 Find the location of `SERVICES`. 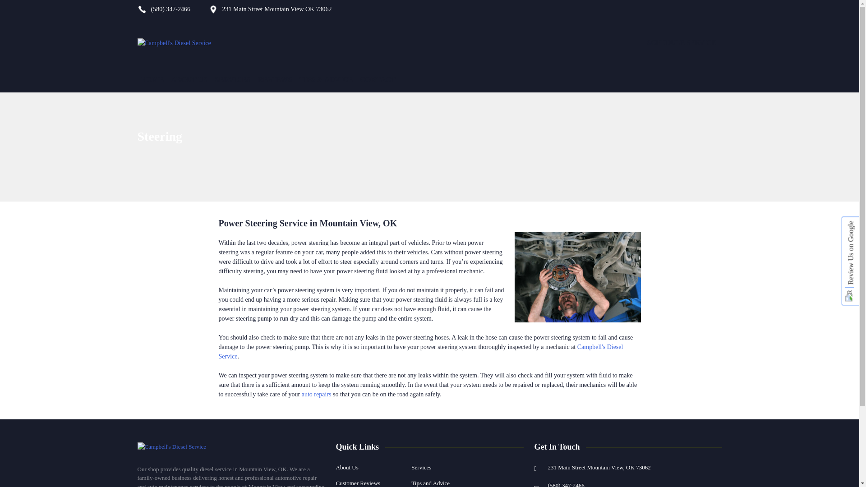

SERVICES is located at coordinates (232, 80).